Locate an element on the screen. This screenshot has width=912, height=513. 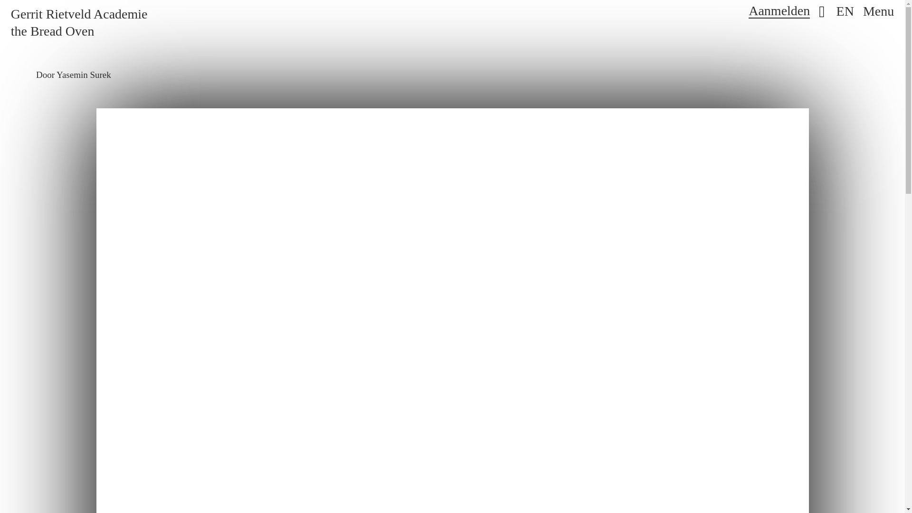
Menu is located at coordinates (878, 11).